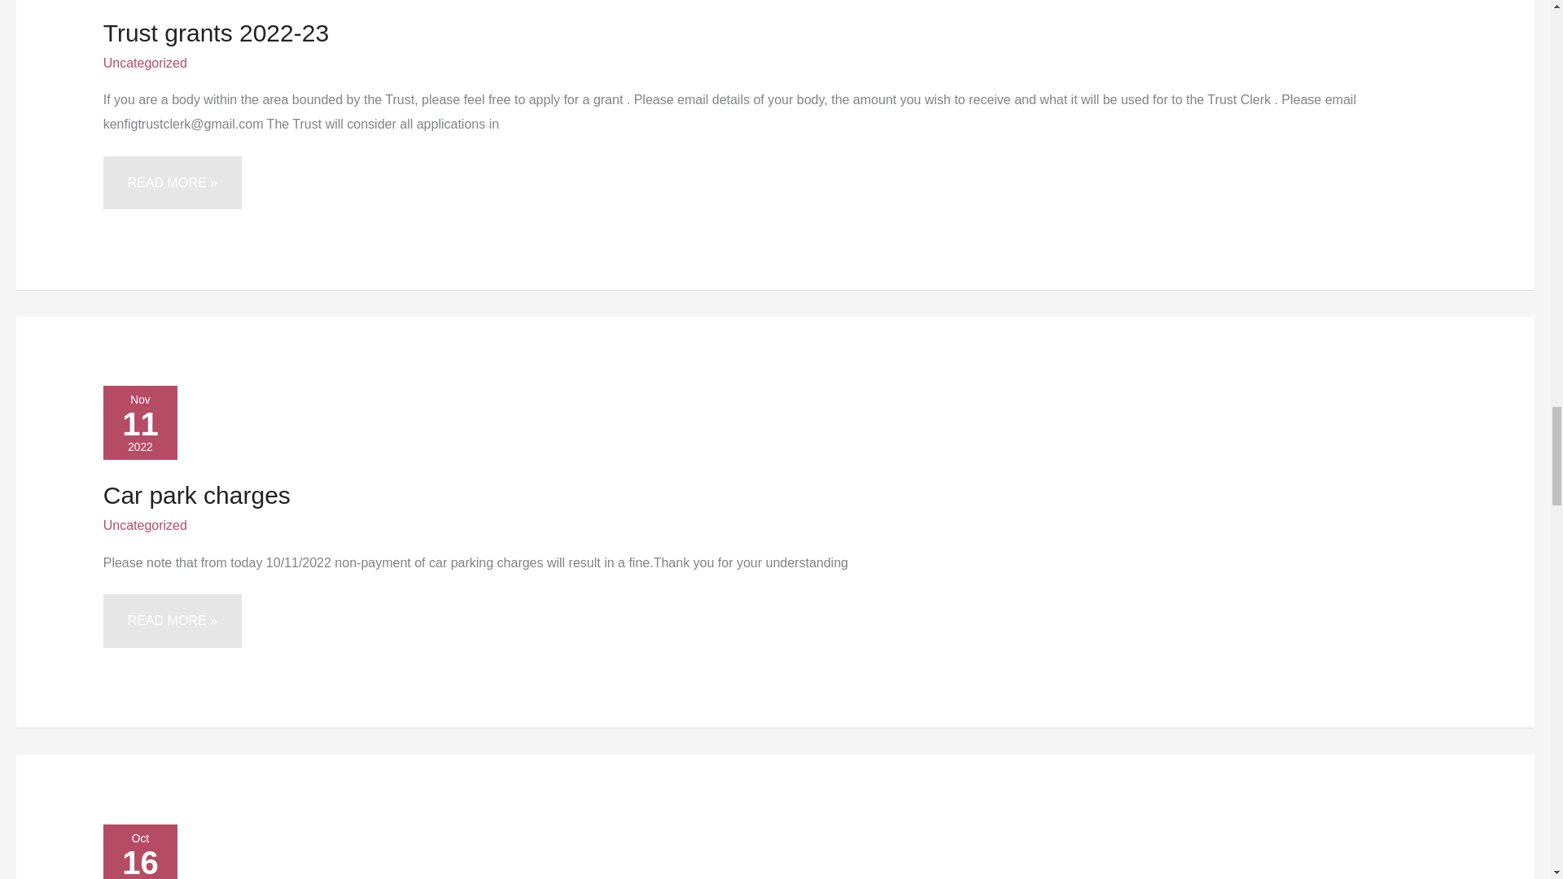 The image size is (1563, 879). I want to click on Uncategorized, so click(145, 63).